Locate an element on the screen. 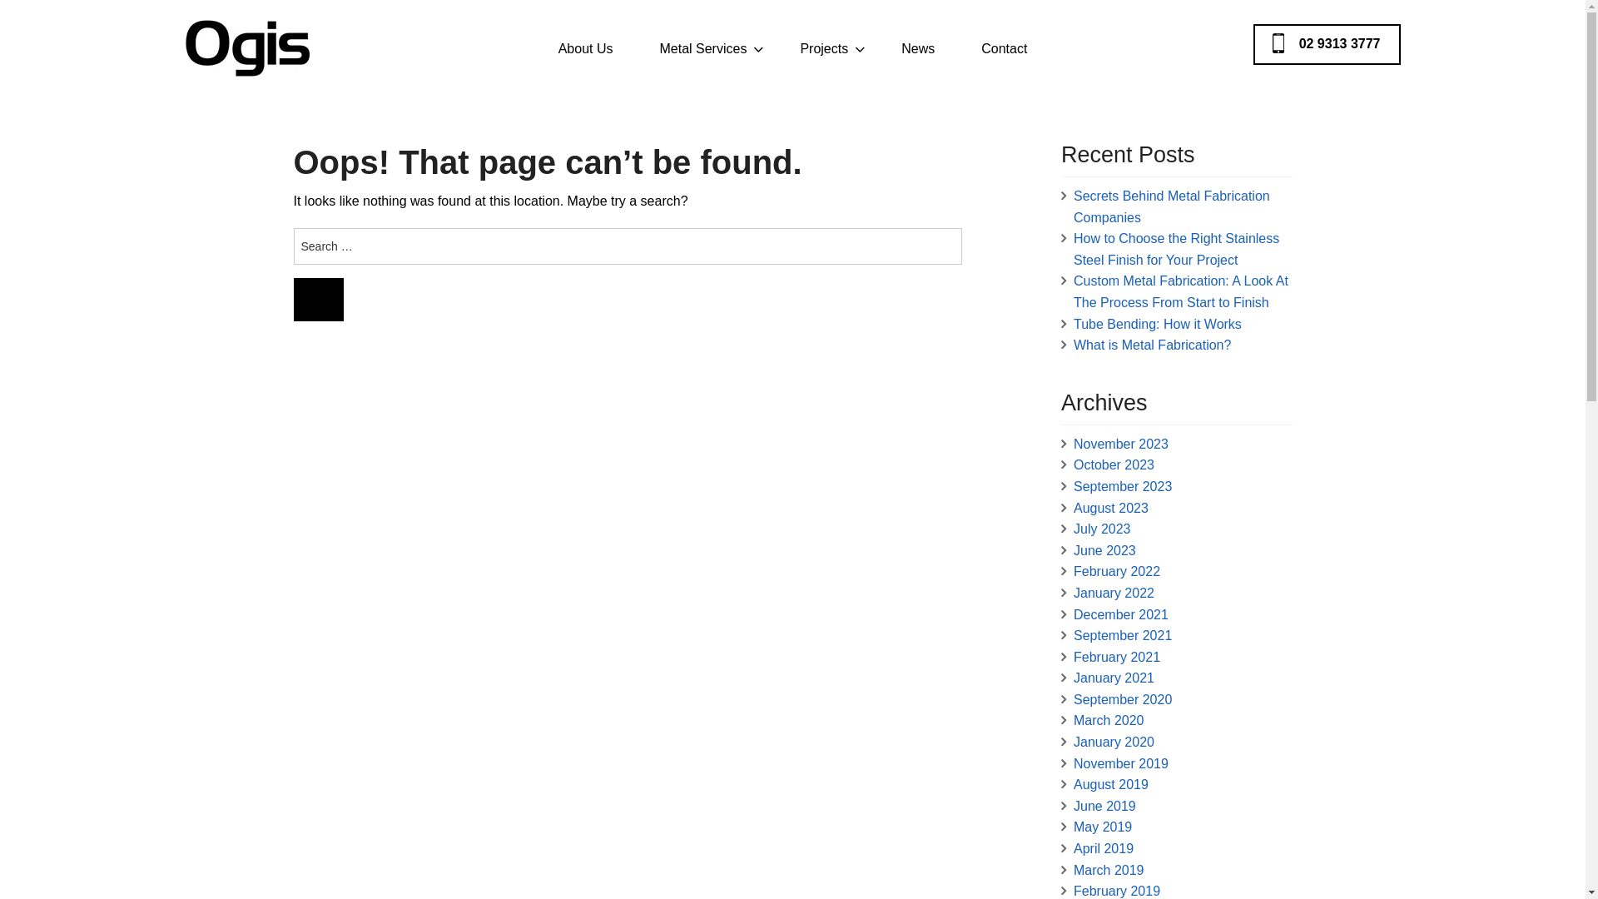  02 9313 3777 is located at coordinates (1327, 44).